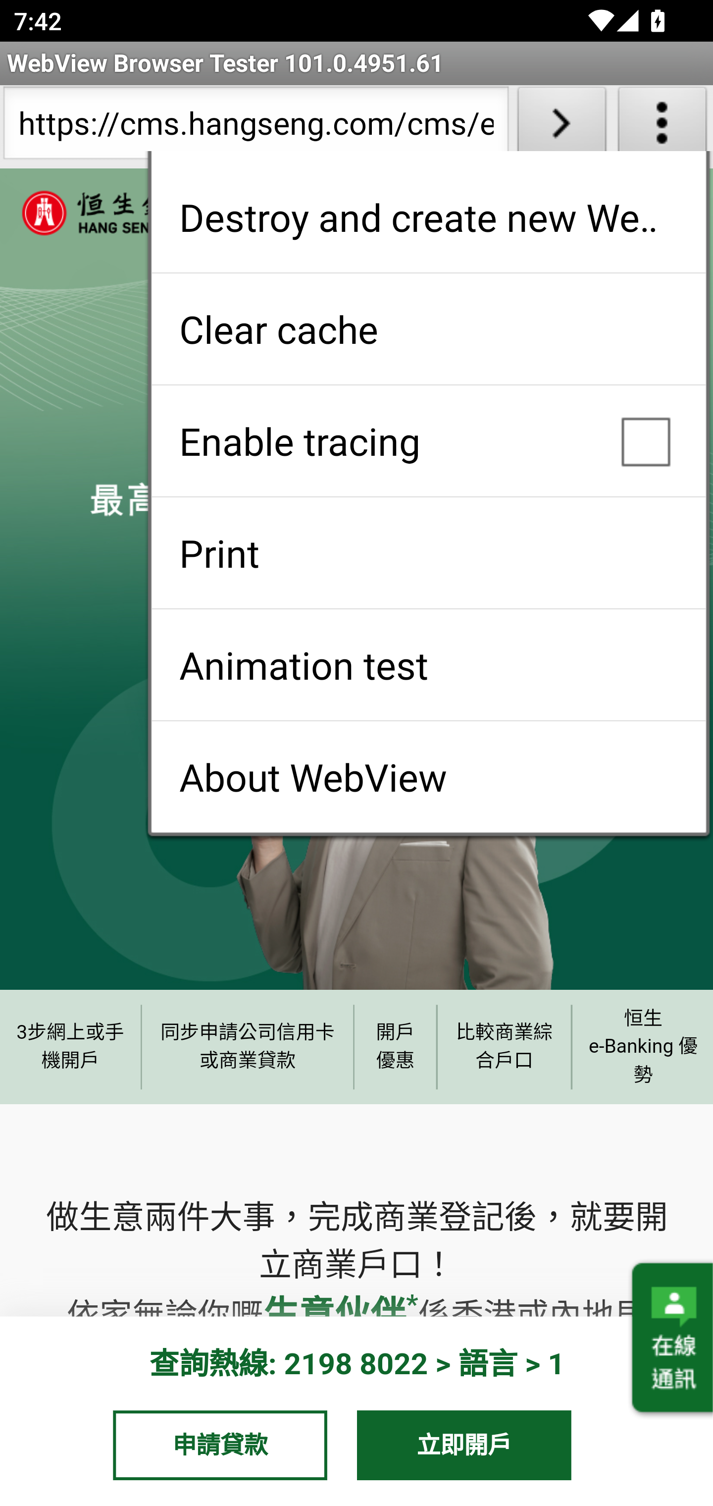  What do you see at coordinates (428, 217) in the screenshot?
I see `Destroy and create new WebView` at bounding box center [428, 217].